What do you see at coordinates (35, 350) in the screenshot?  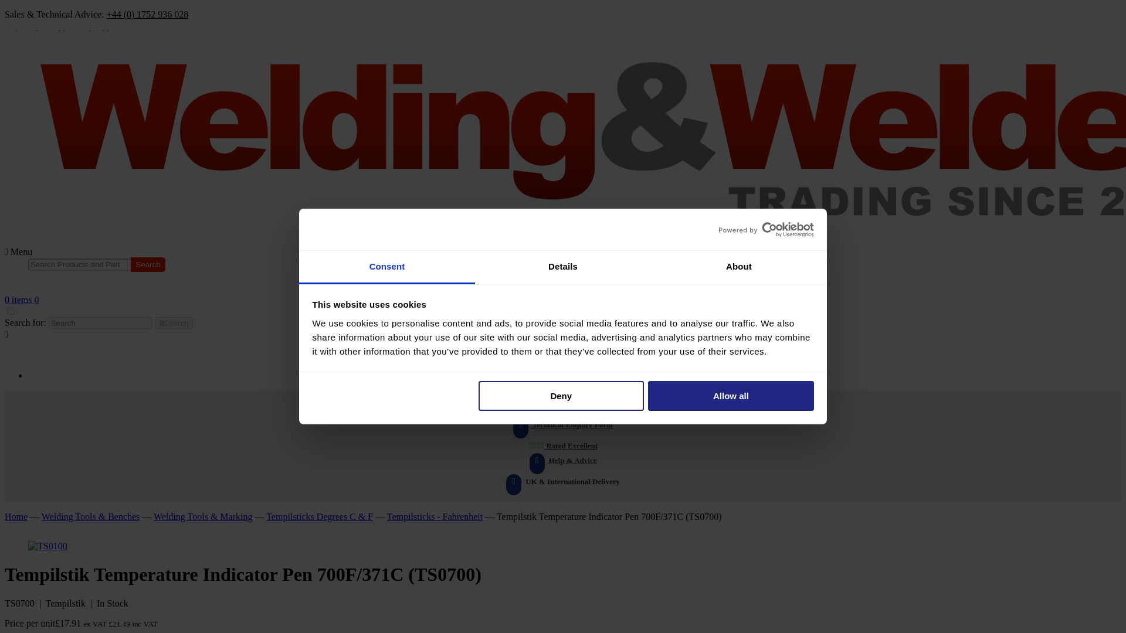 I see `Welding Equipment` at bounding box center [35, 350].